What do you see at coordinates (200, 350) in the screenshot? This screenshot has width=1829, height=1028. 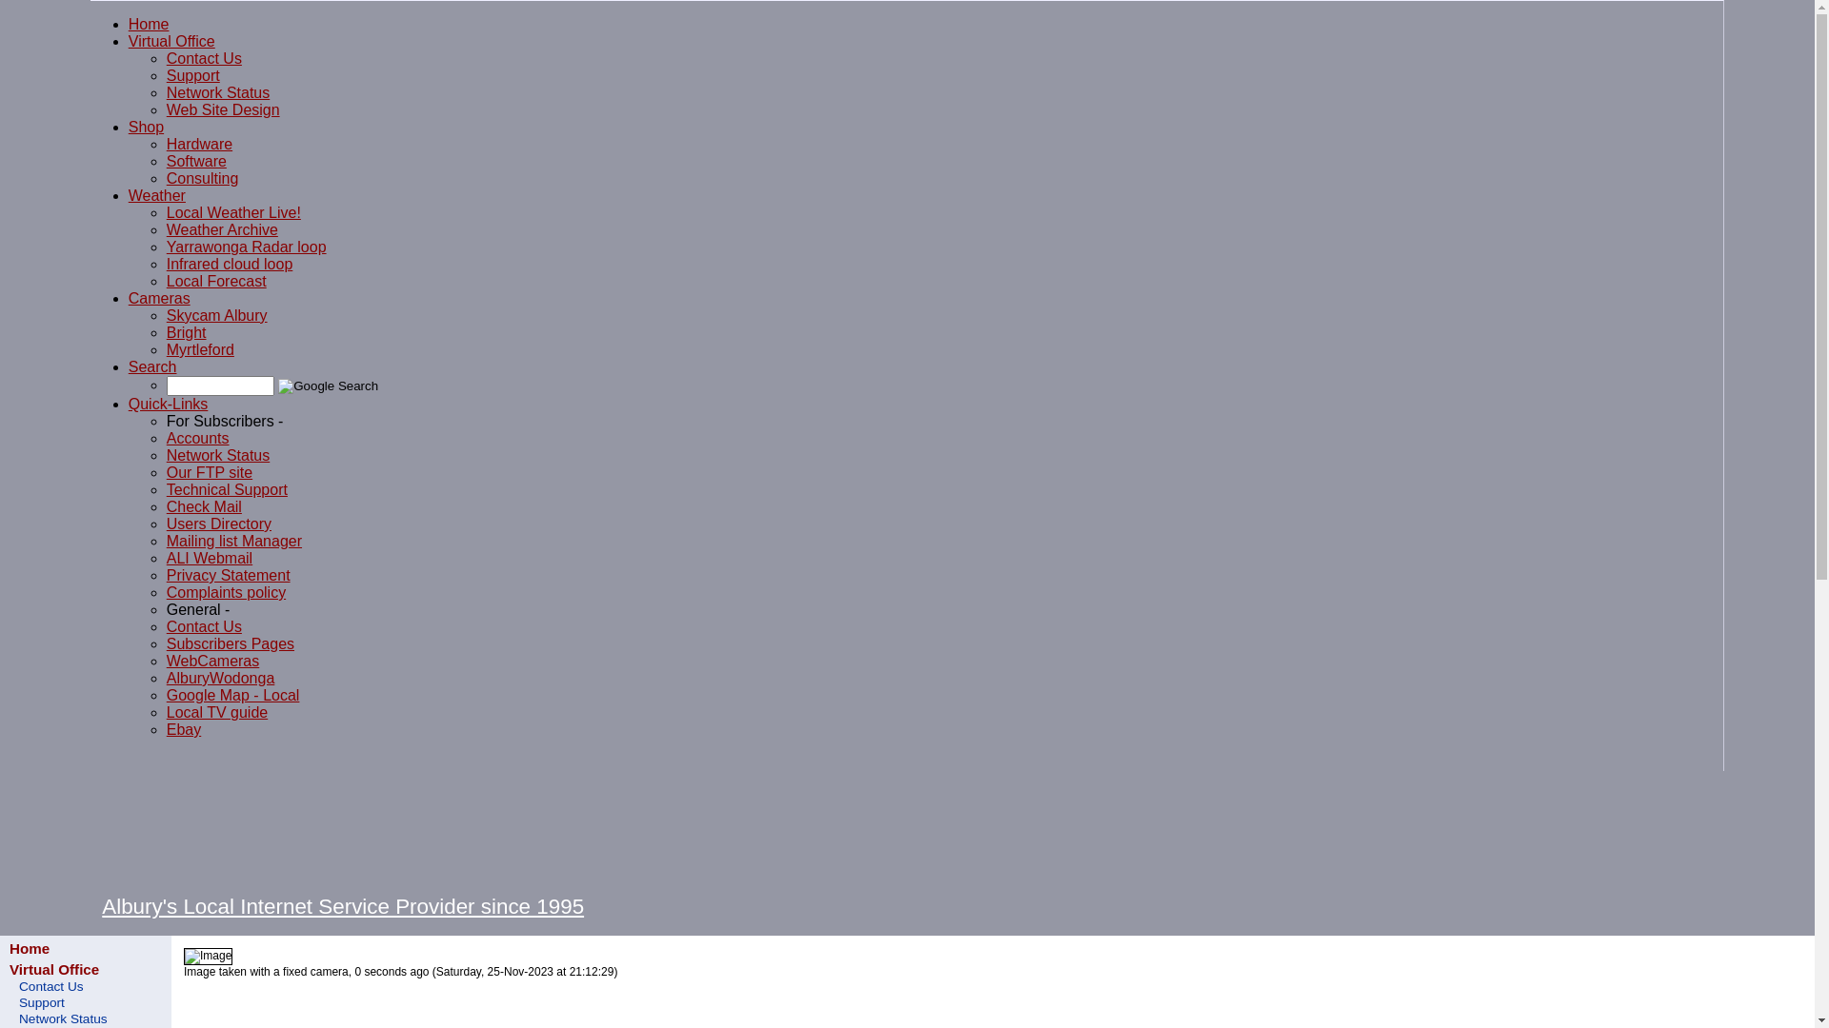 I see `Myrtleford` at bounding box center [200, 350].